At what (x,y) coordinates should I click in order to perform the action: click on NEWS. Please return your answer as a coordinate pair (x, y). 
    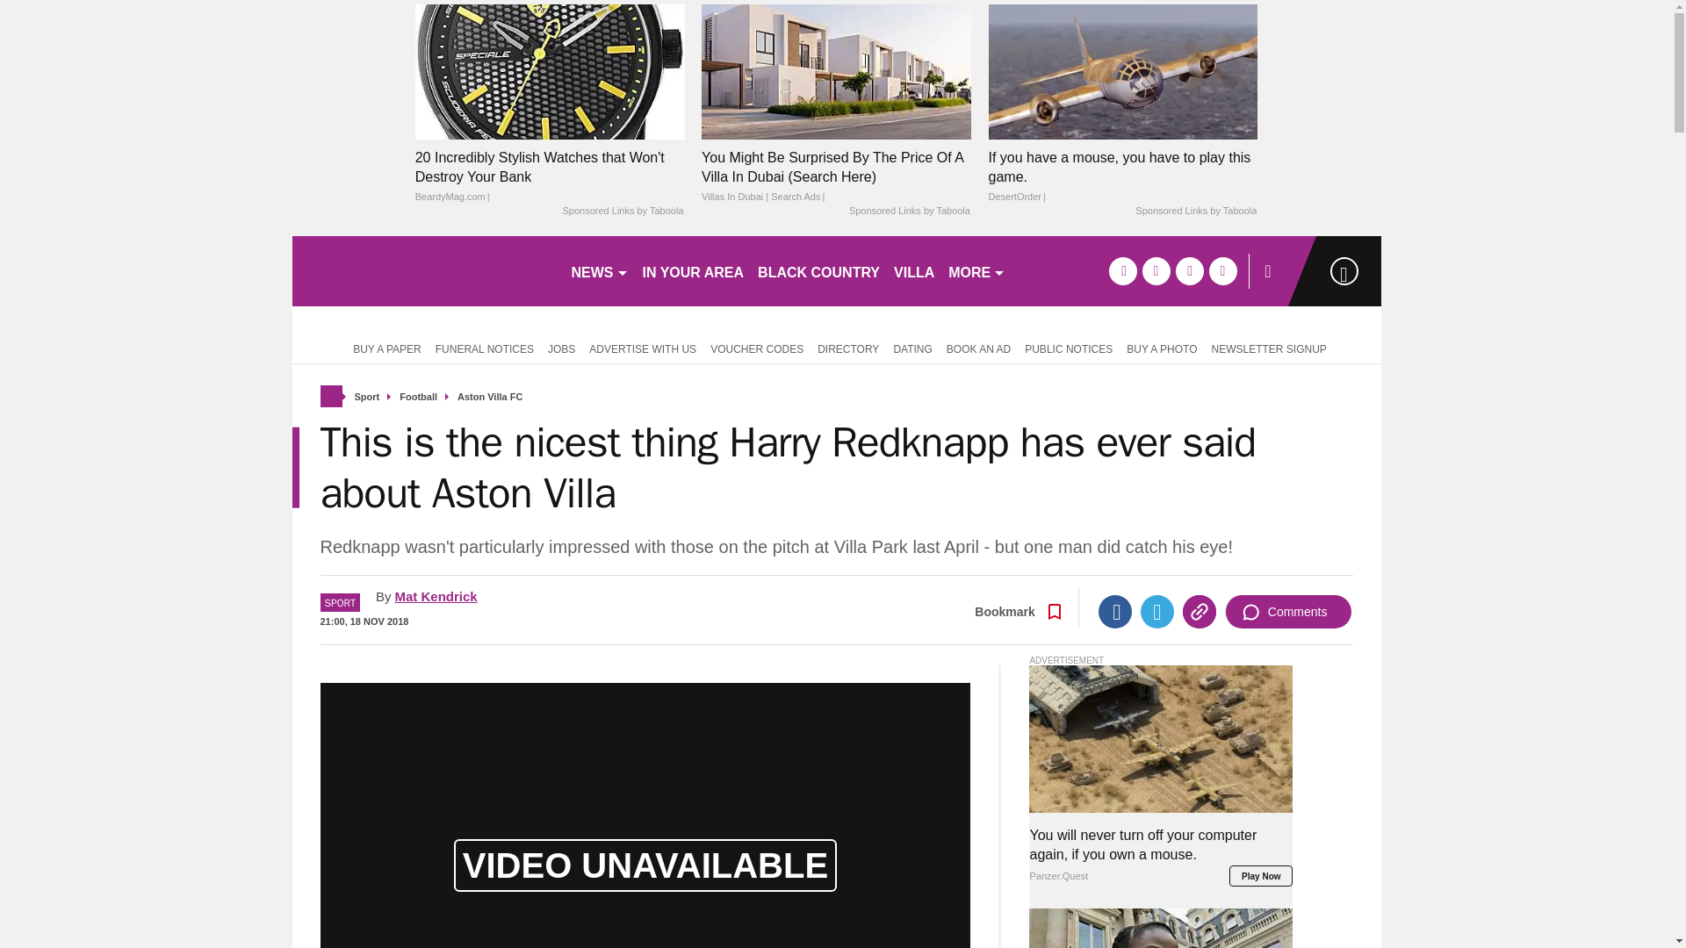
    Looking at the image, I should click on (599, 270).